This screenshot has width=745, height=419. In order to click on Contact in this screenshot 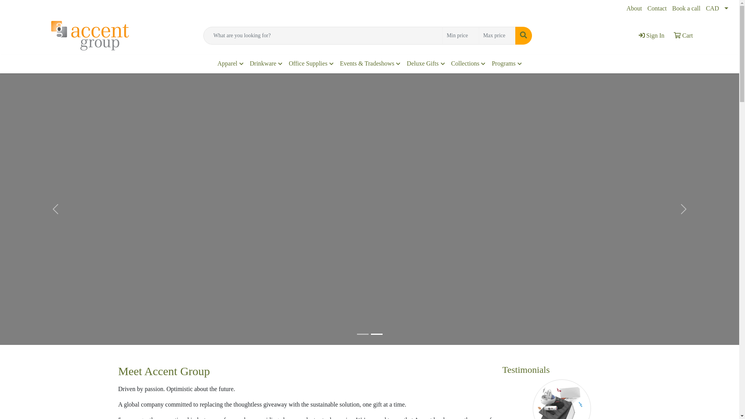, I will do `click(657, 9)`.